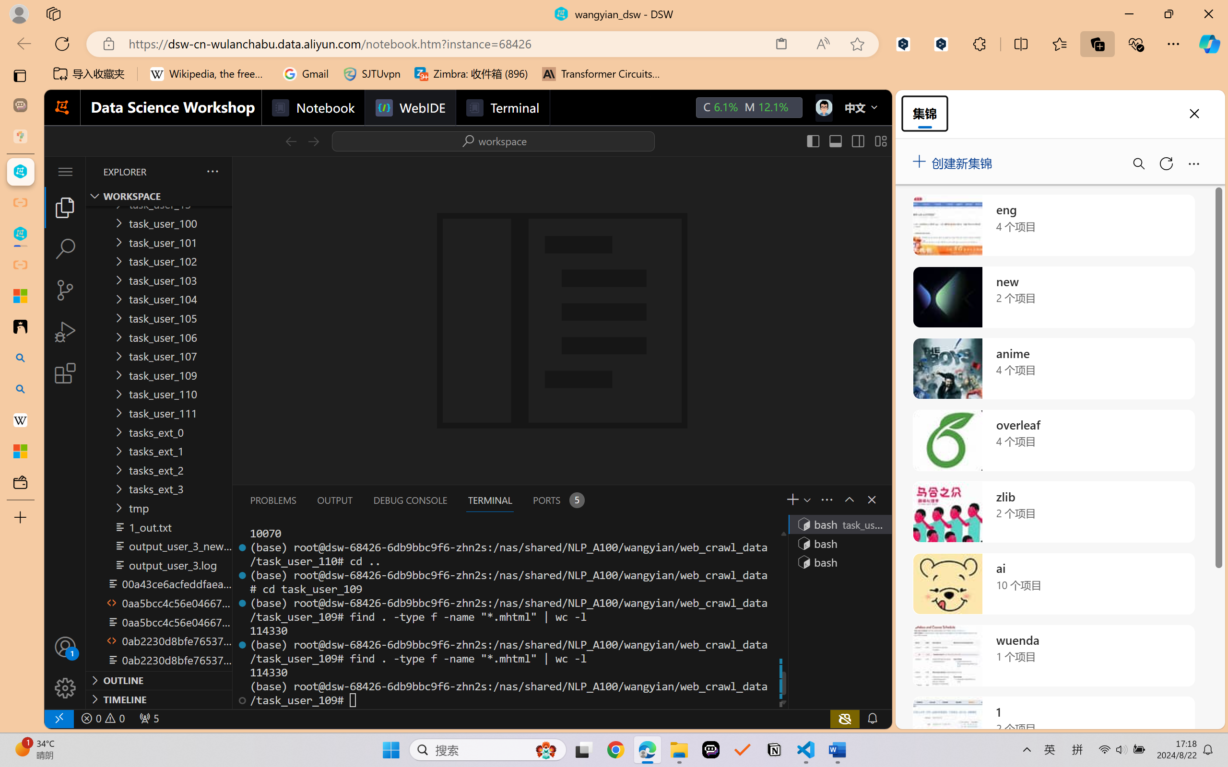  What do you see at coordinates (65, 172) in the screenshot?
I see `Application Menu` at bounding box center [65, 172].